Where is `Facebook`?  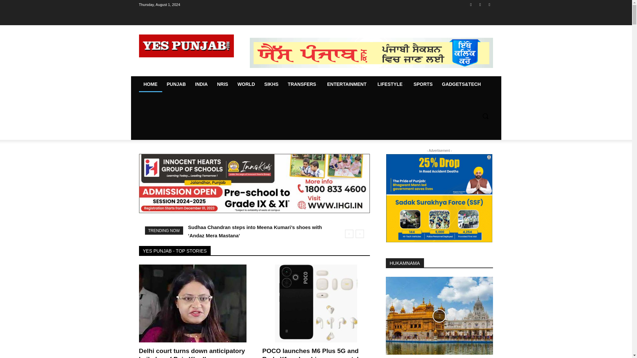
Facebook is located at coordinates (470, 4).